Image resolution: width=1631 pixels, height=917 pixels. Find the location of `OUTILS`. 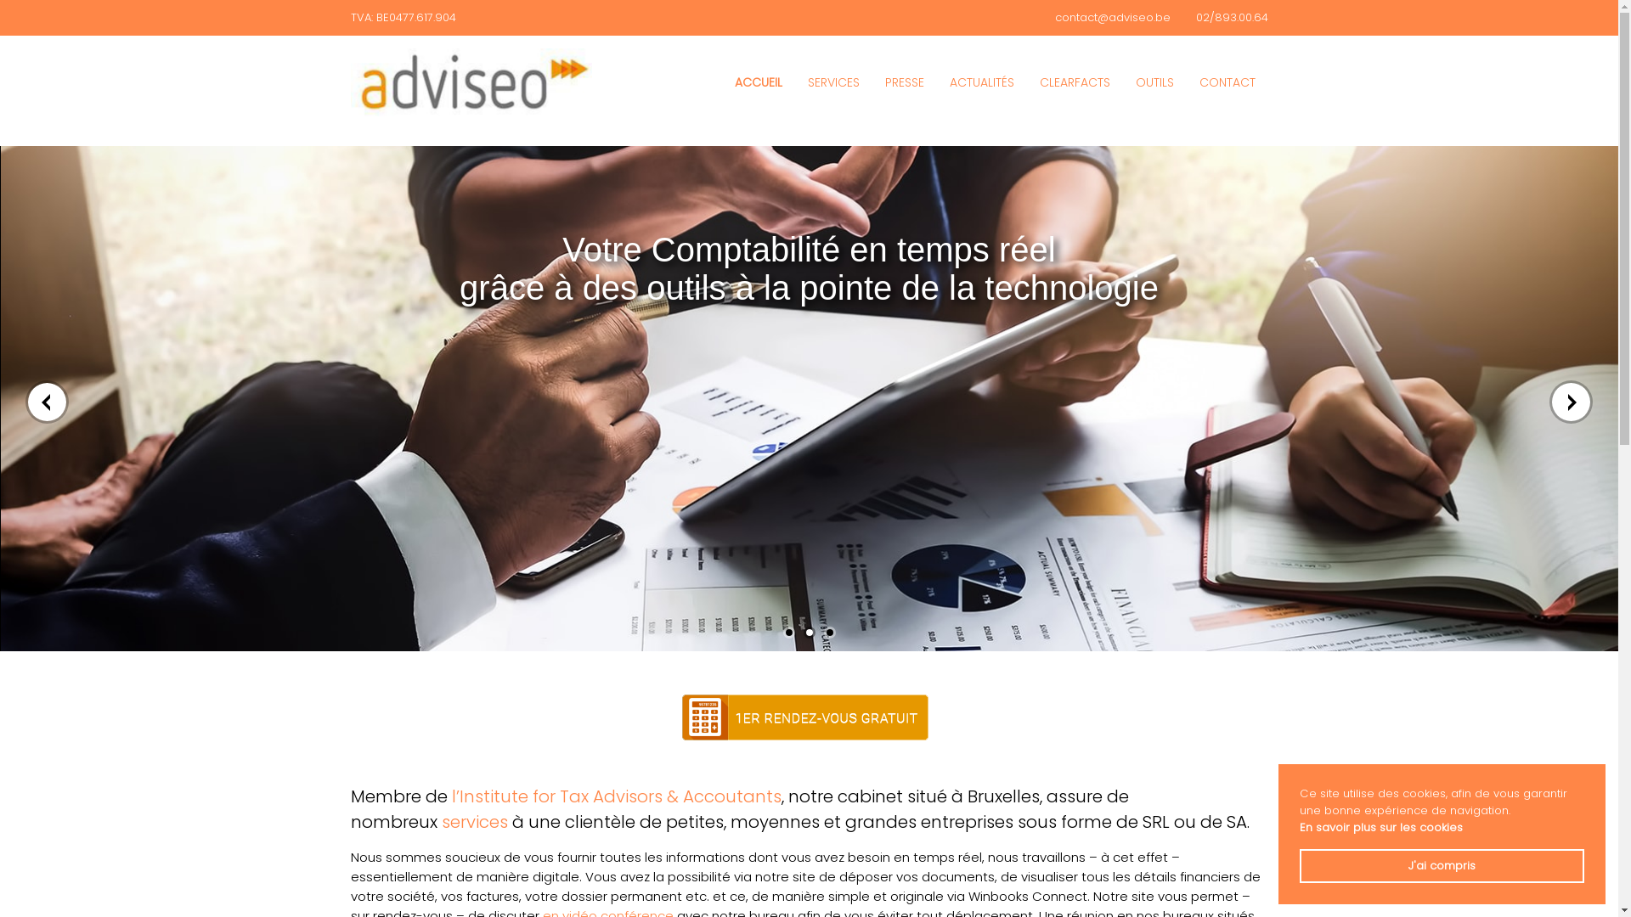

OUTILS is located at coordinates (1155, 82).